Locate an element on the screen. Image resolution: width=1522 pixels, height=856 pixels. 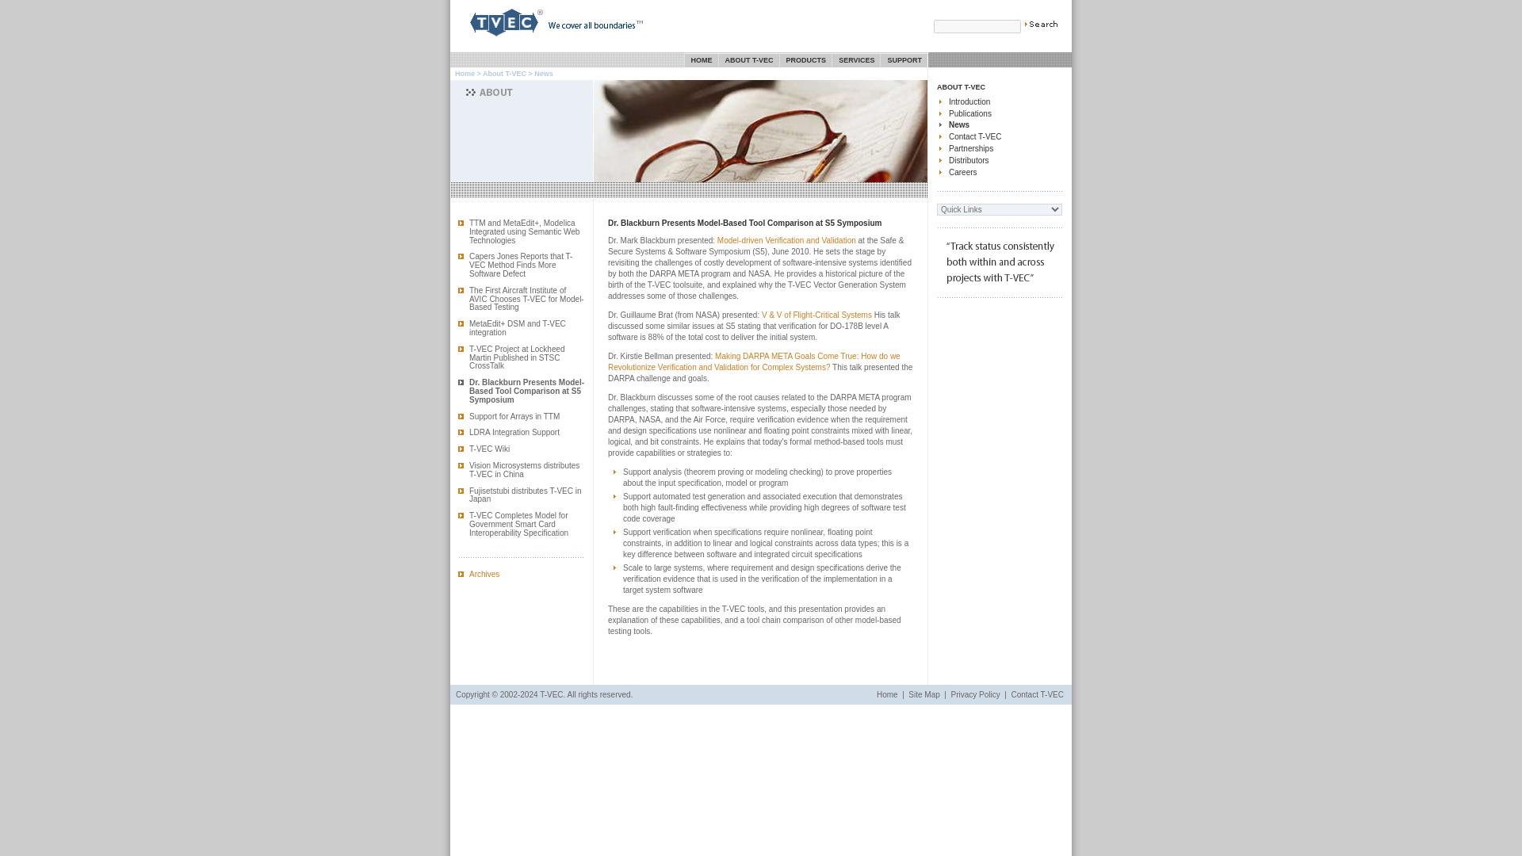
ABOUT T-VEC is located at coordinates (961, 86).